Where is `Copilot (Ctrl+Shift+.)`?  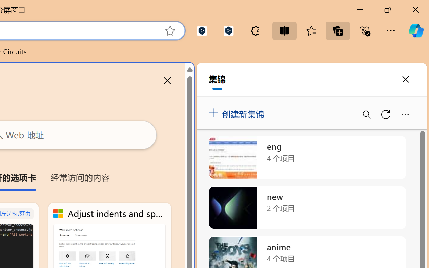
Copilot (Ctrl+Shift+.) is located at coordinates (416, 31).